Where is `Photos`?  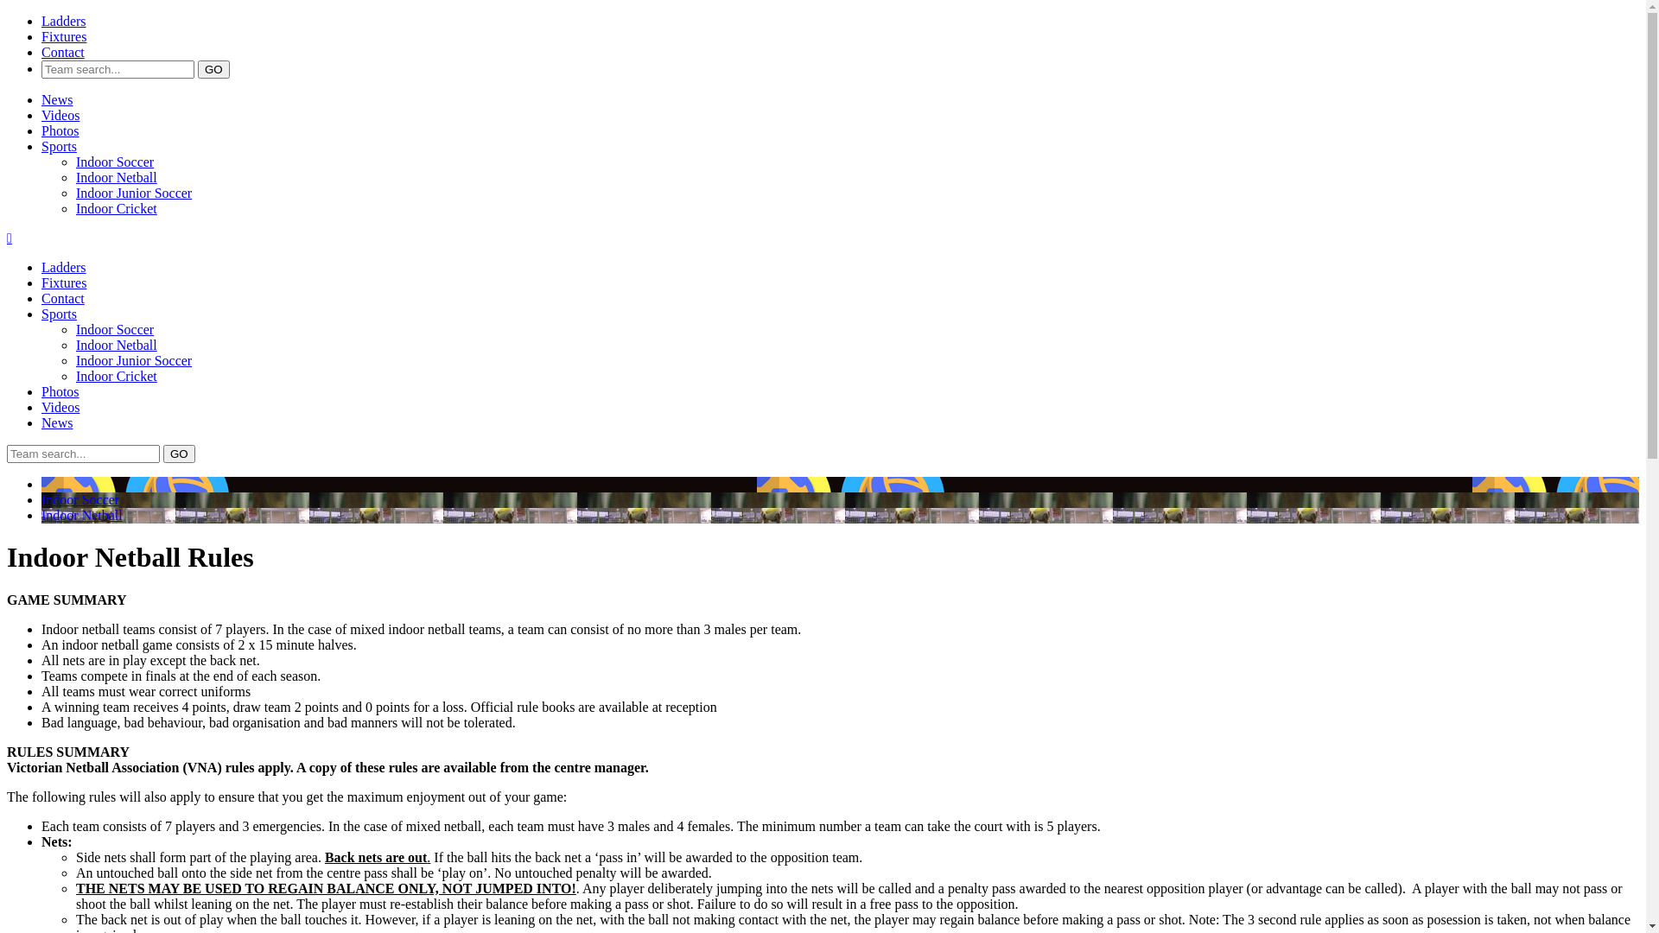
Photos is located at coordinates (60, 392).